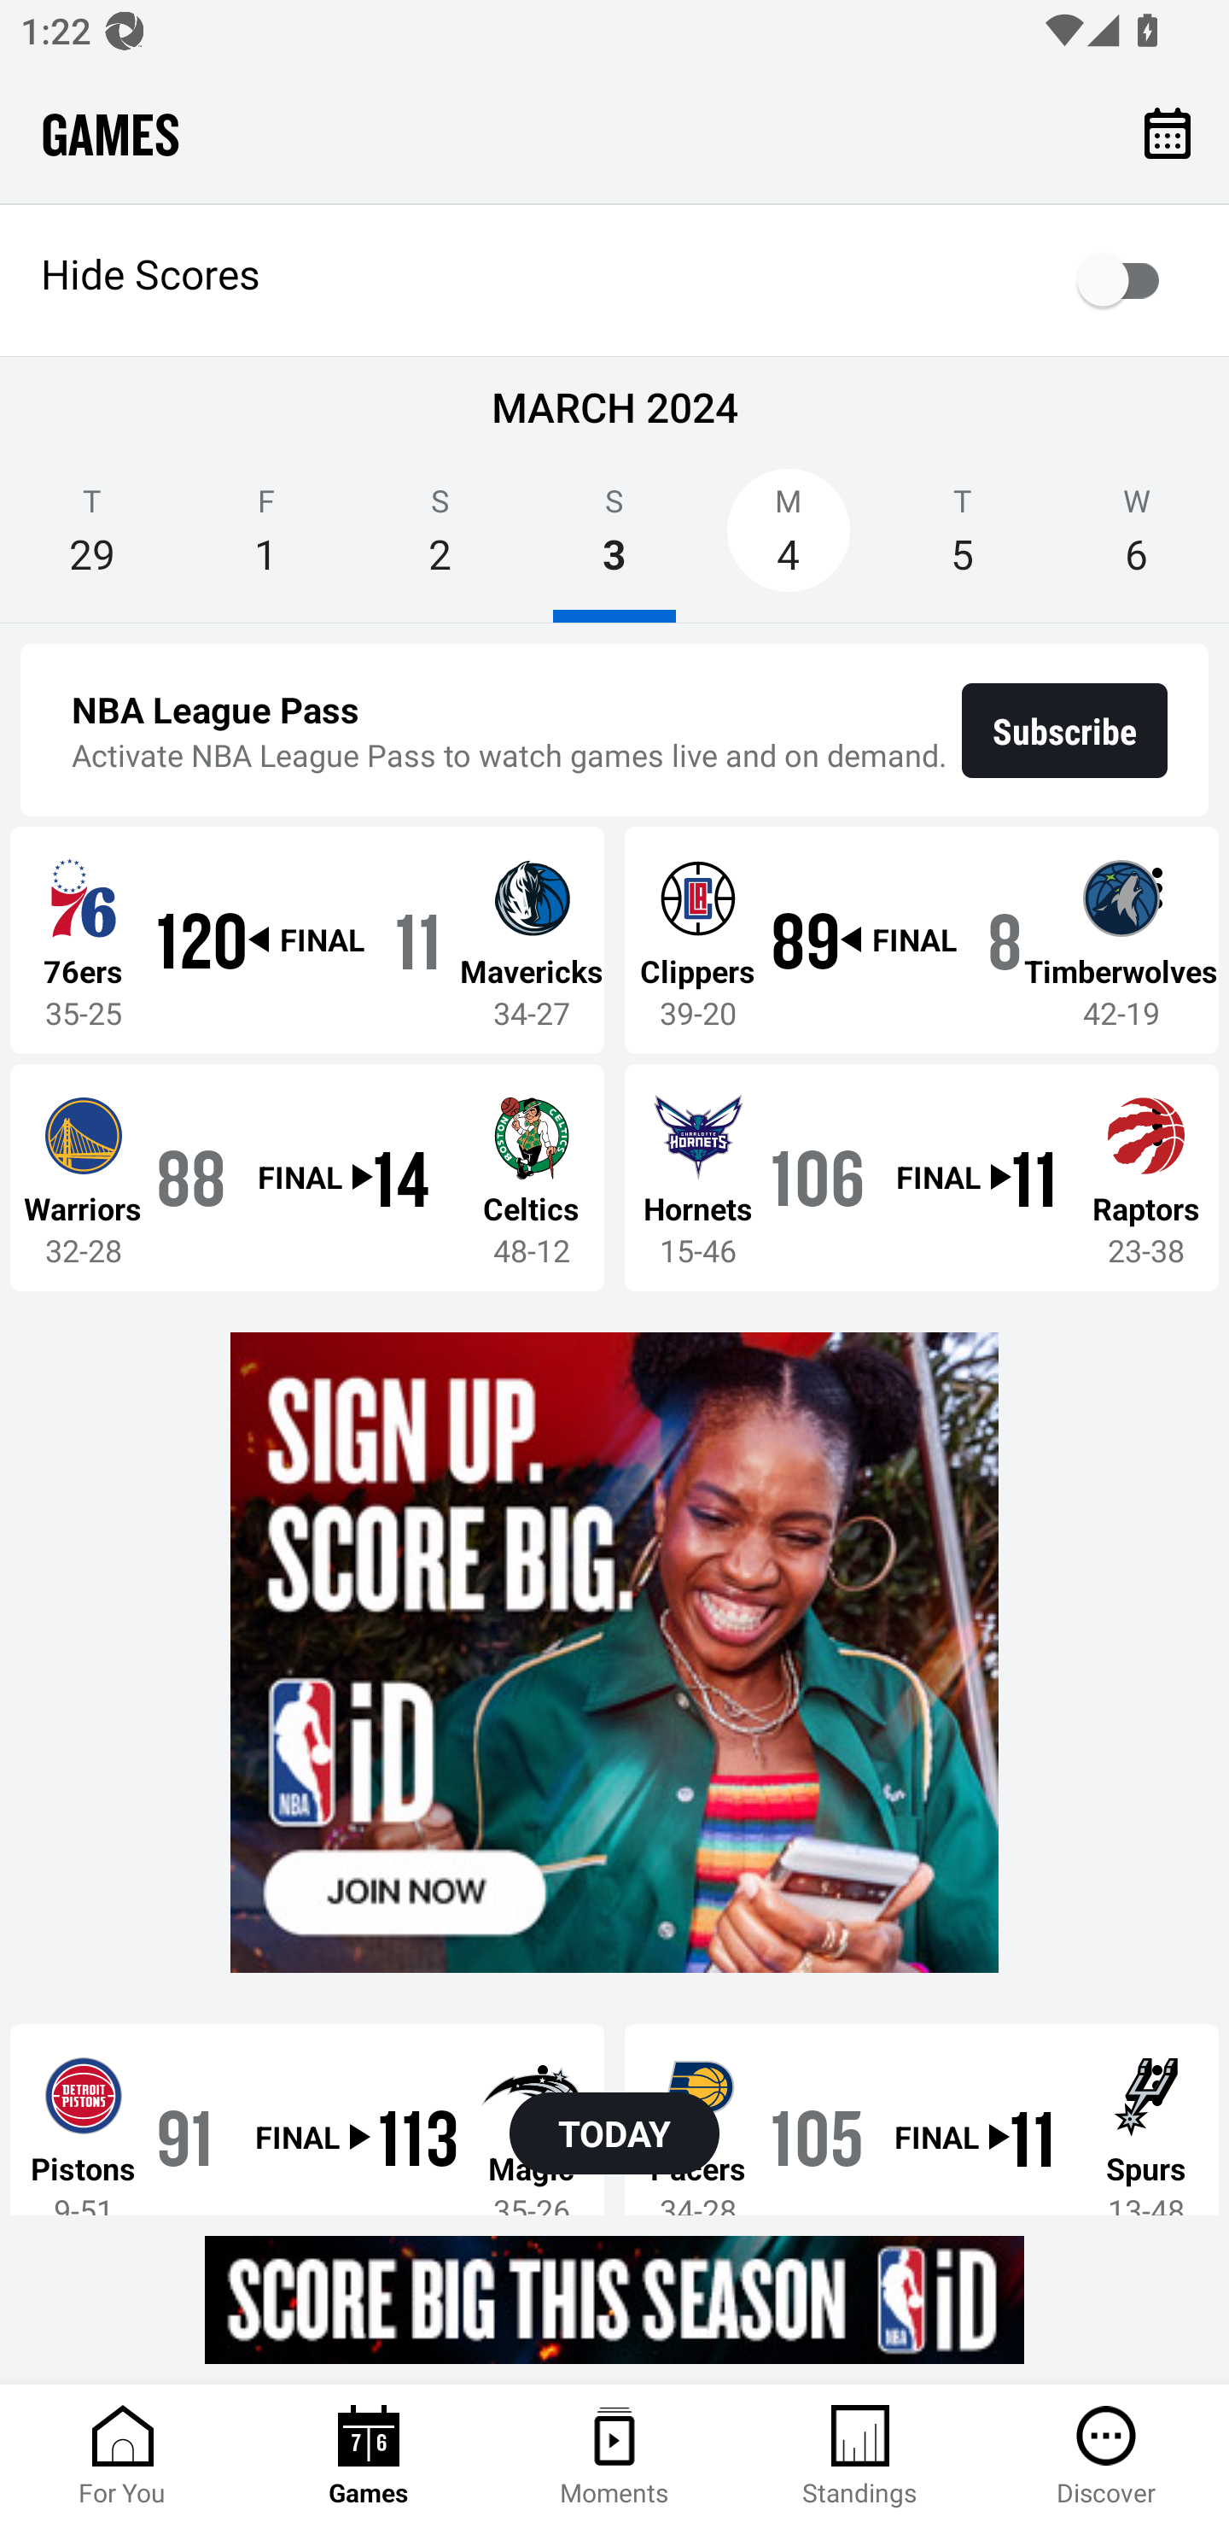  What do you see at coordinates (614, 280) in the screenshot?
I see `Hide Scores` at bounding box center [614, 280].